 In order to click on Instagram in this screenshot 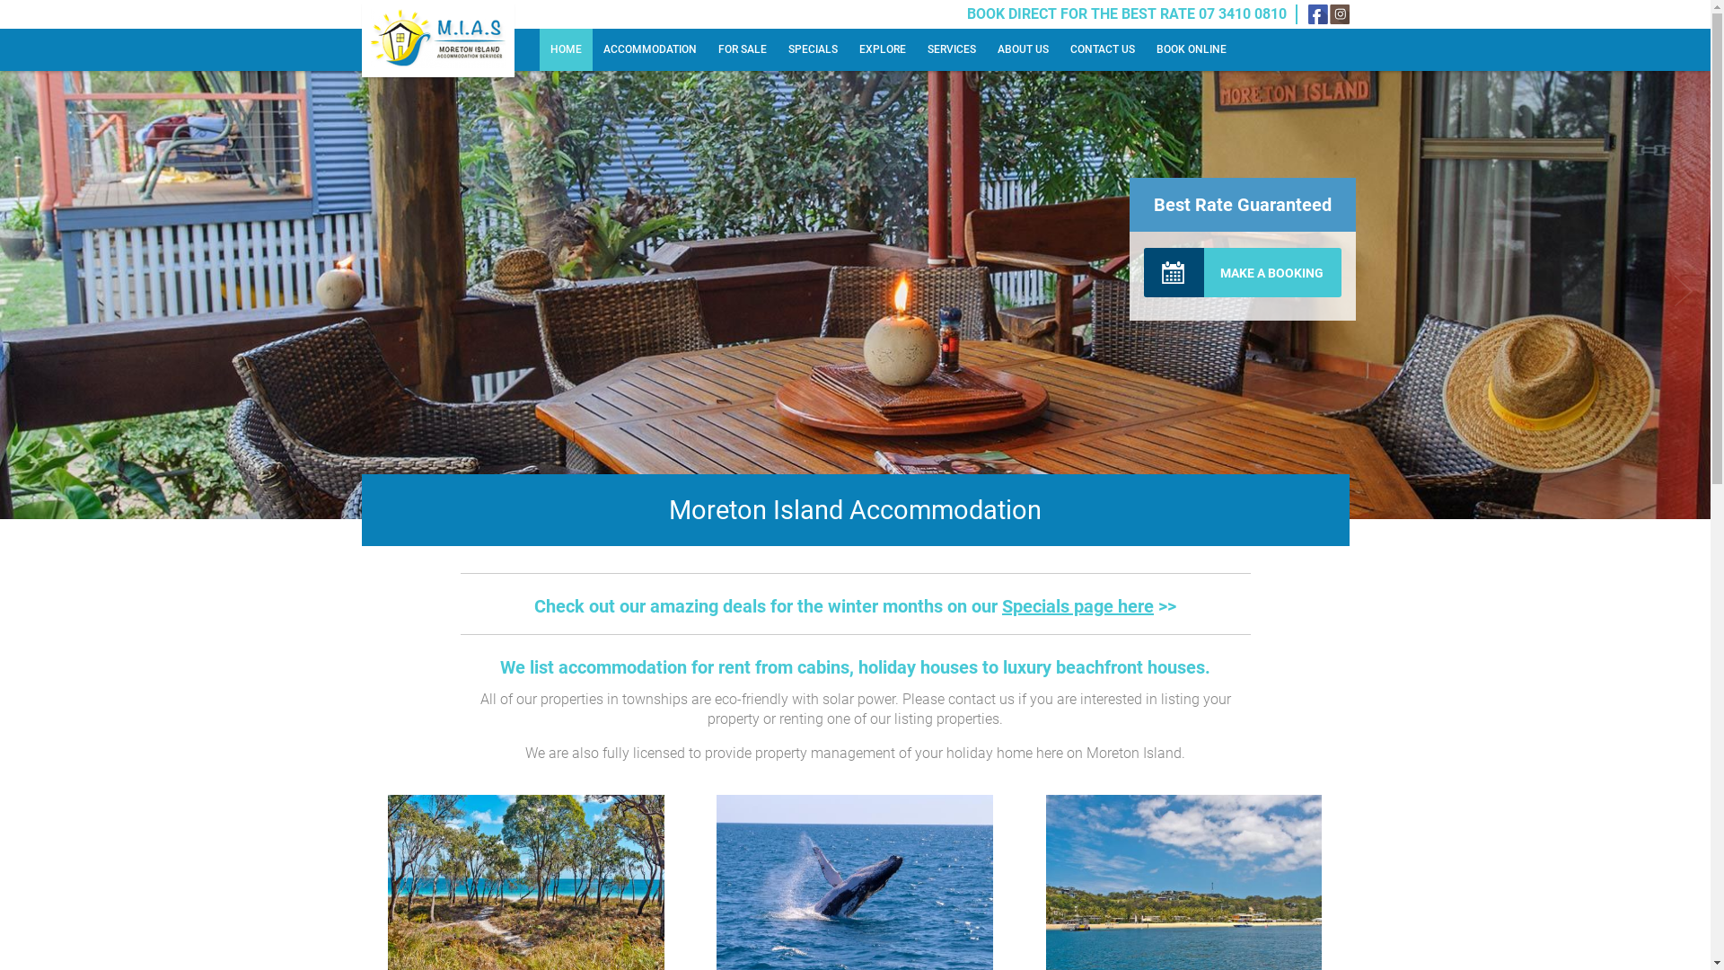, I will do `click(1339, 14)`.